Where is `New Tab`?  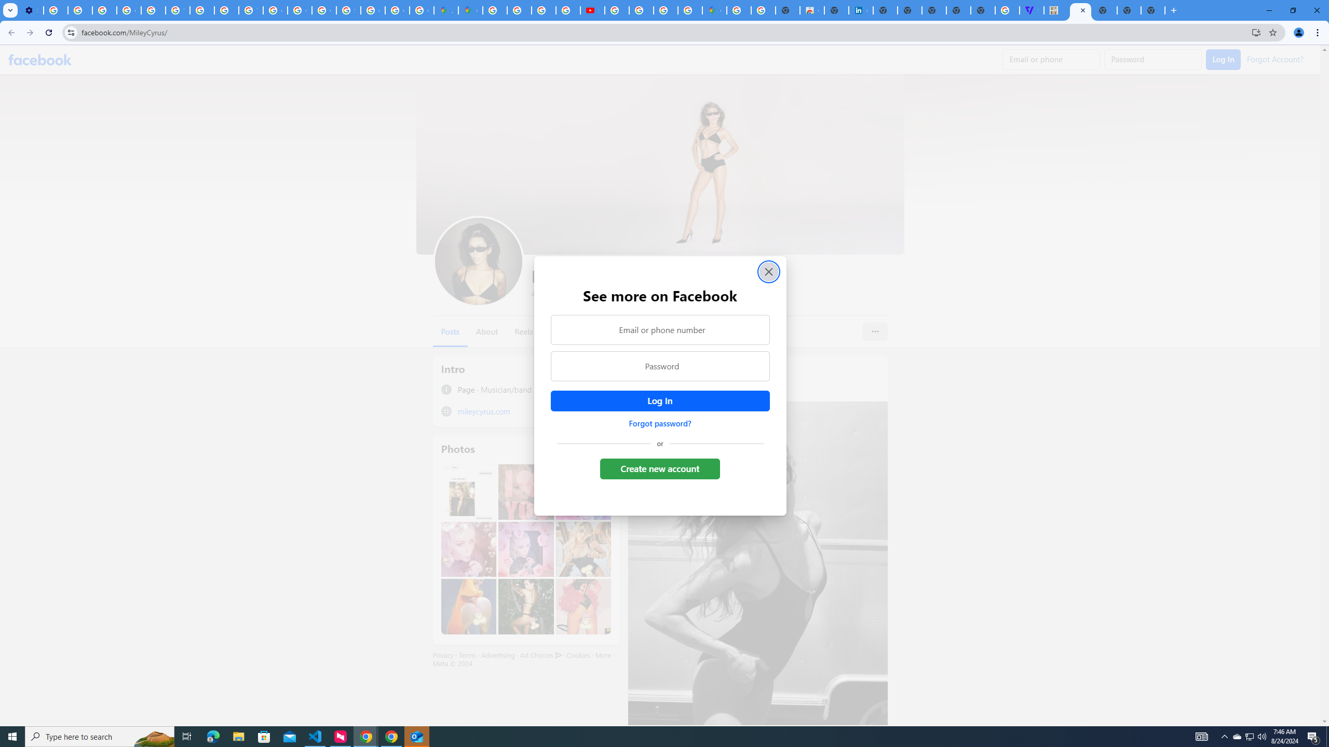
New Tab is located at coordinates (1105, 10).